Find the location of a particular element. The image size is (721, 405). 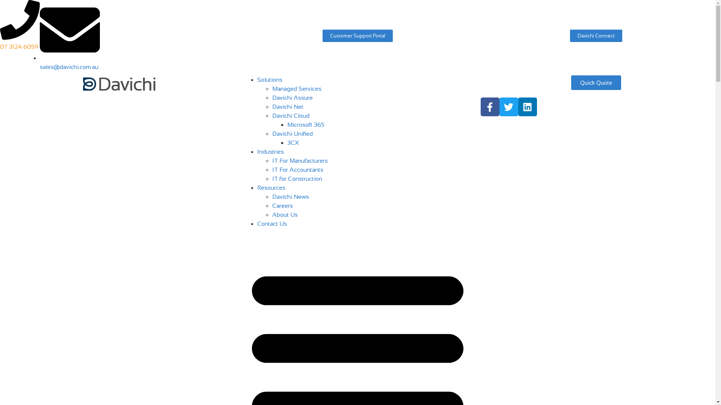

Davichi Net is located at coordinates (288, 106).